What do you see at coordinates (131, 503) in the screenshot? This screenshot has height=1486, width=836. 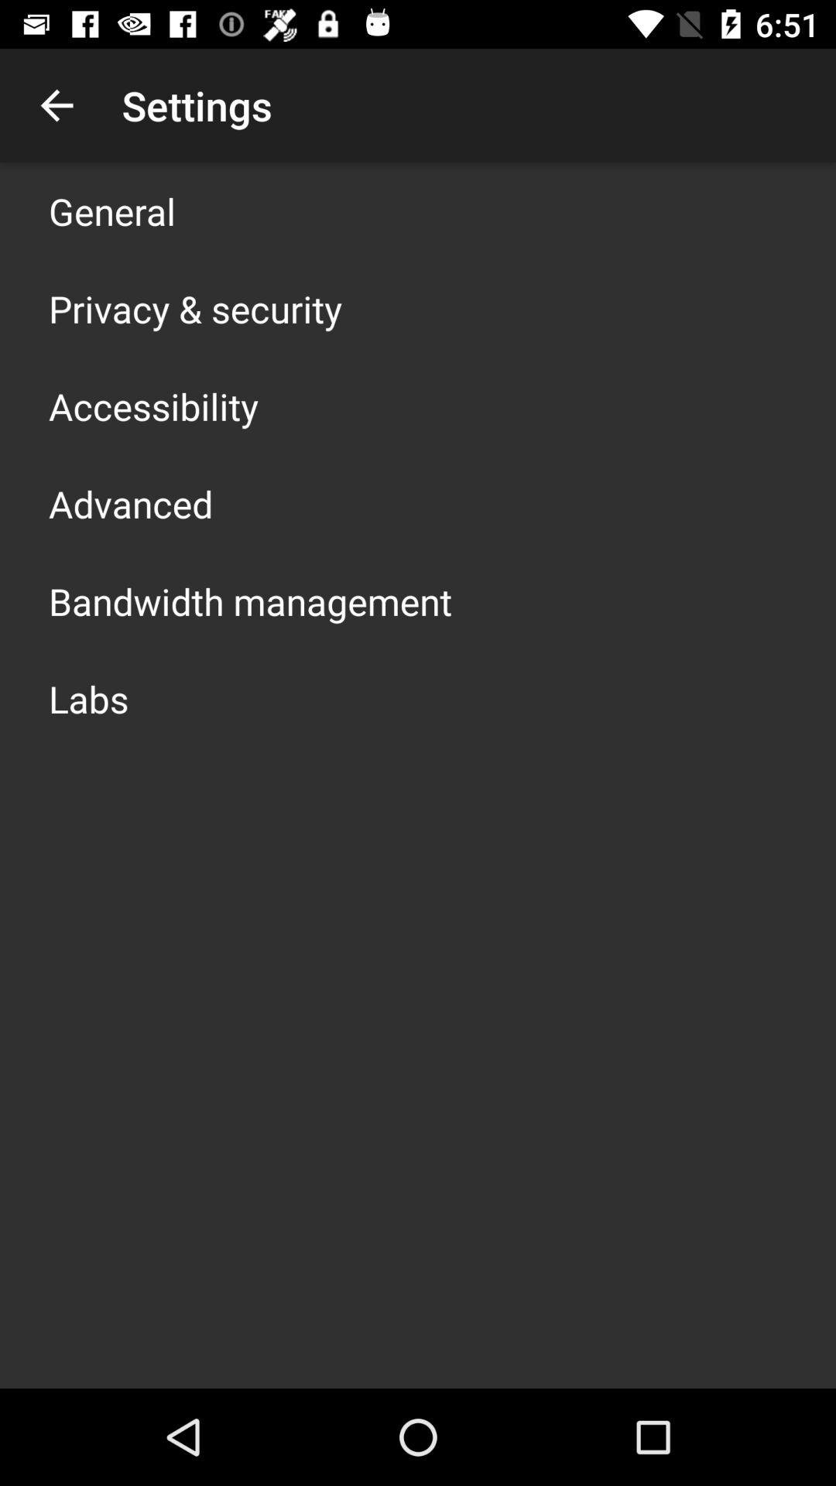 I see `flip until the advanced icon` at bounding box center [131, 503].